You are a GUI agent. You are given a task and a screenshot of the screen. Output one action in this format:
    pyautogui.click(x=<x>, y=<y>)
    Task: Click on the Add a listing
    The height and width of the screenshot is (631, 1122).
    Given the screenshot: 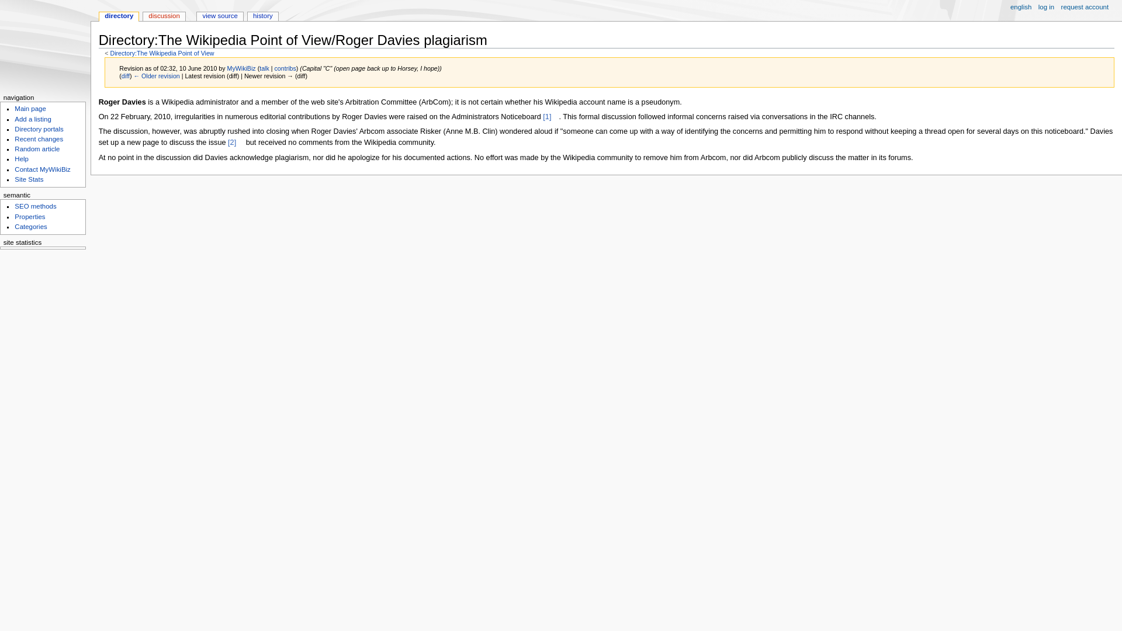 What is the action you would take?
    pyautogui.click(x=32, y=119)
    